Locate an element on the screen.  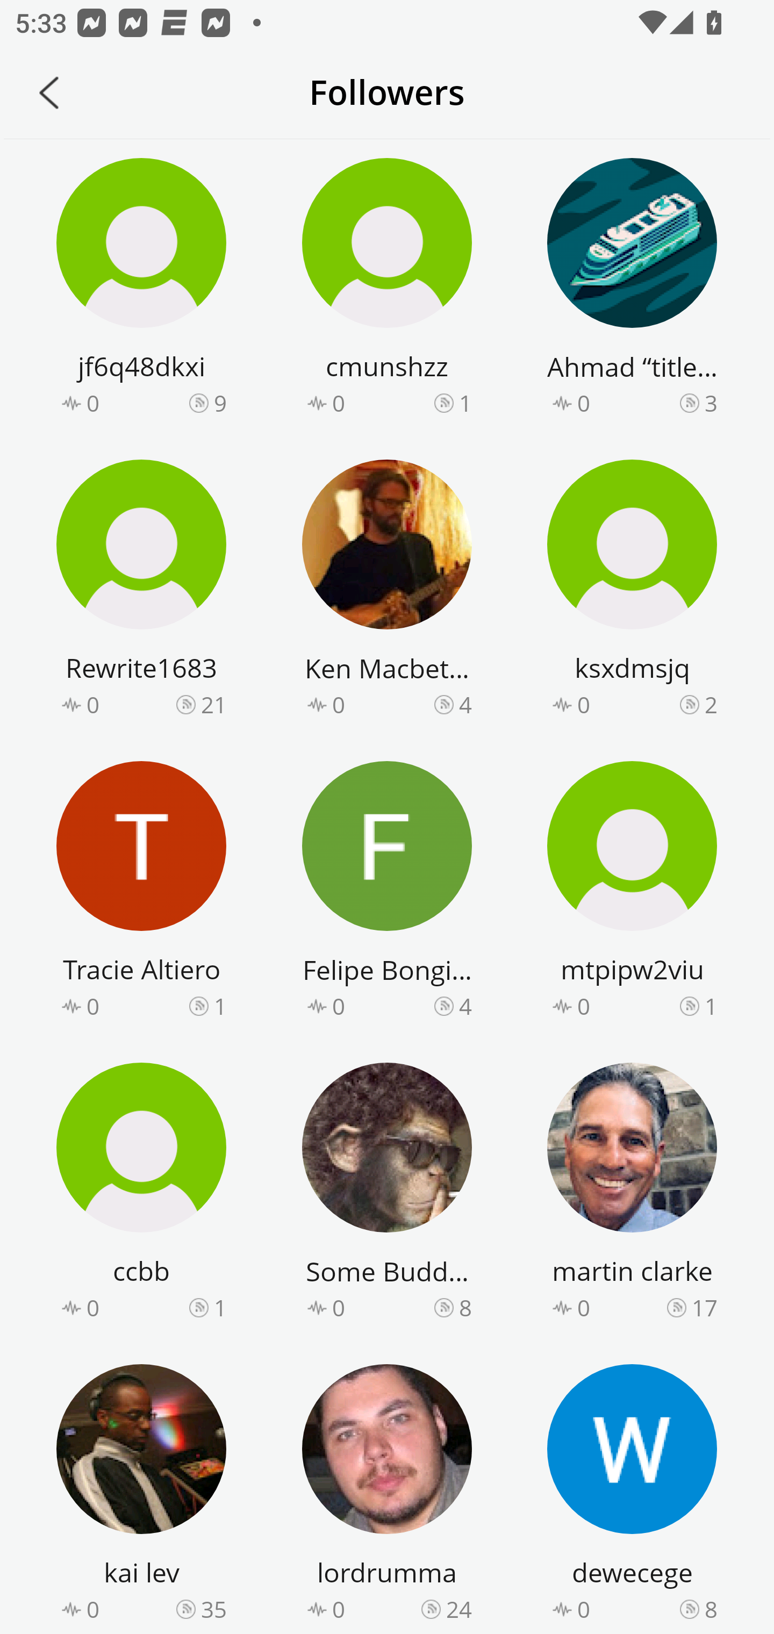
Tracie Altiero 0 1 is located at coordinates (141, 893).